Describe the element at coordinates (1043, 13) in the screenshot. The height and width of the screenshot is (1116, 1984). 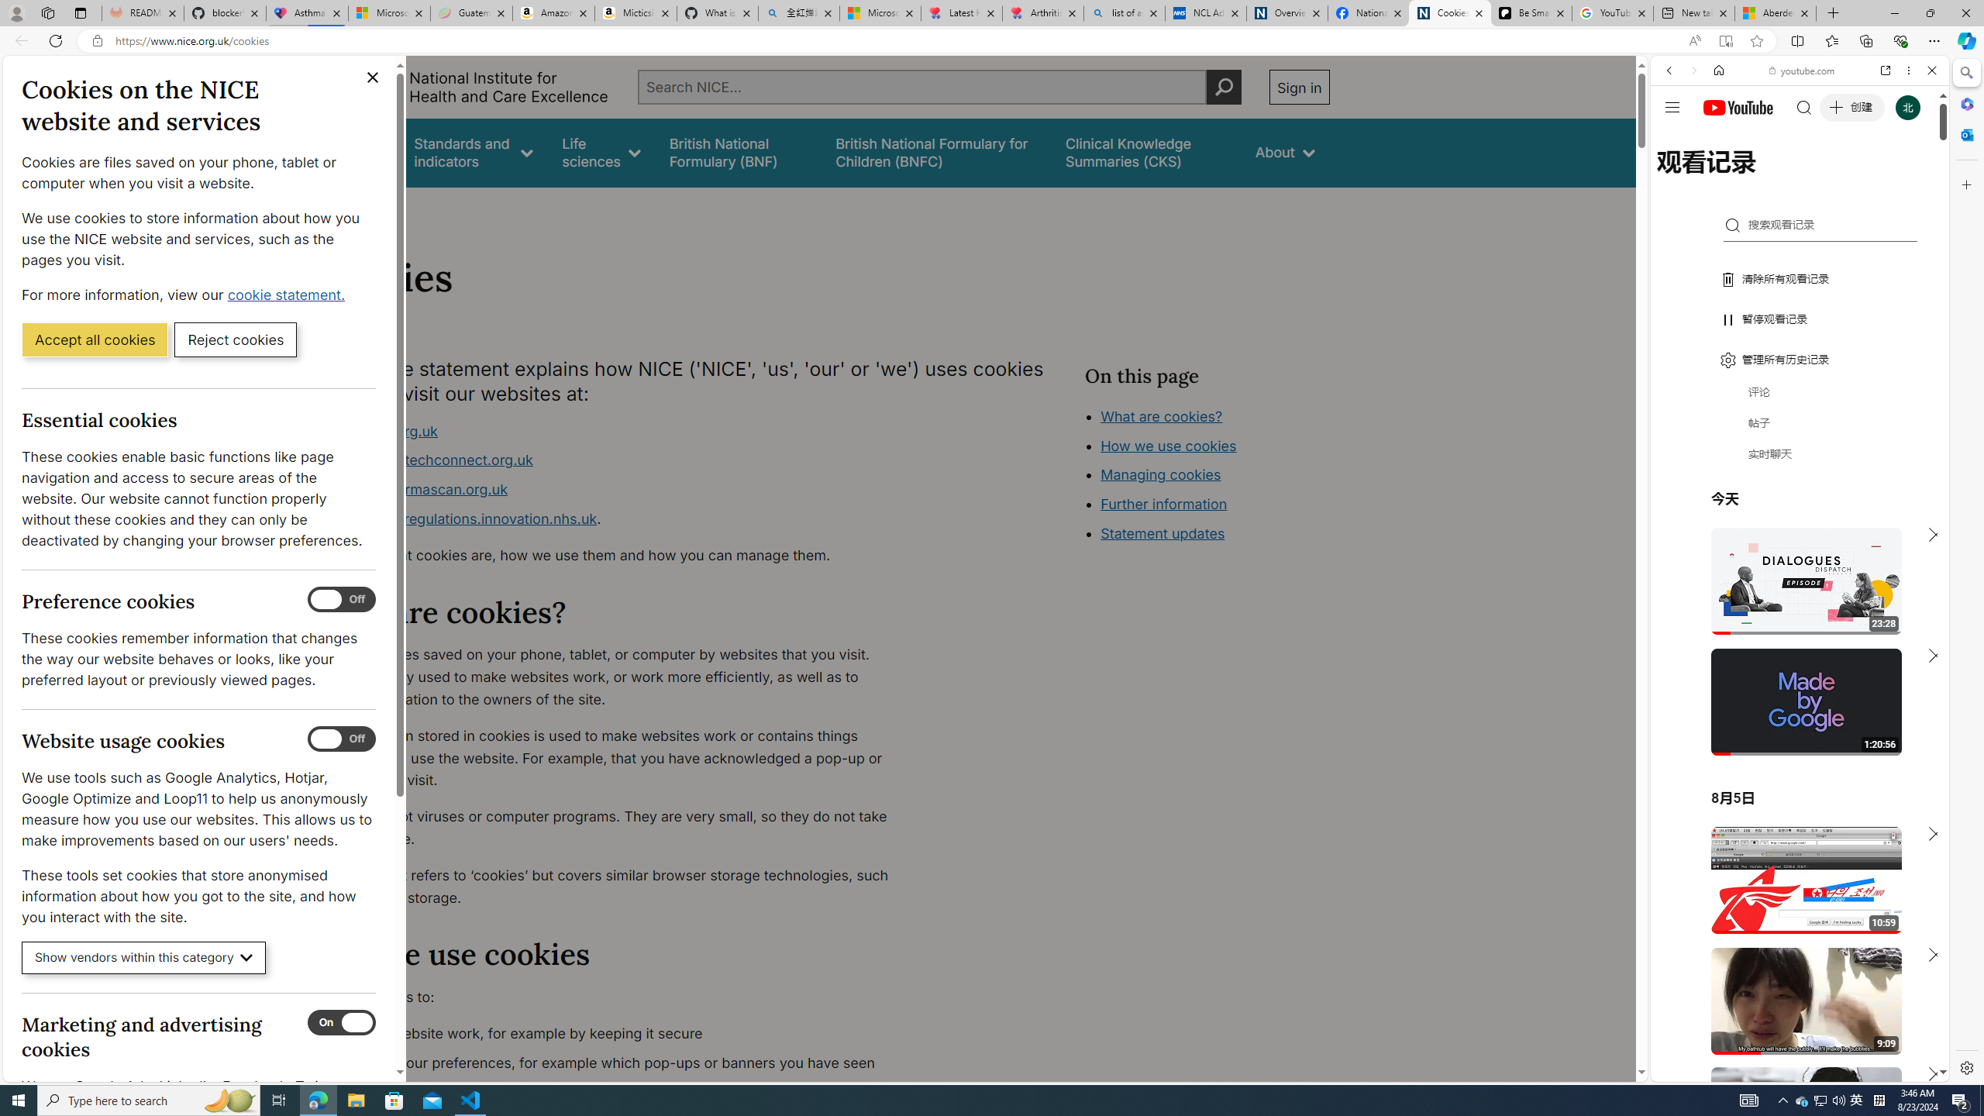
I see `Arthritis: Ask Health Professionals` at that location.